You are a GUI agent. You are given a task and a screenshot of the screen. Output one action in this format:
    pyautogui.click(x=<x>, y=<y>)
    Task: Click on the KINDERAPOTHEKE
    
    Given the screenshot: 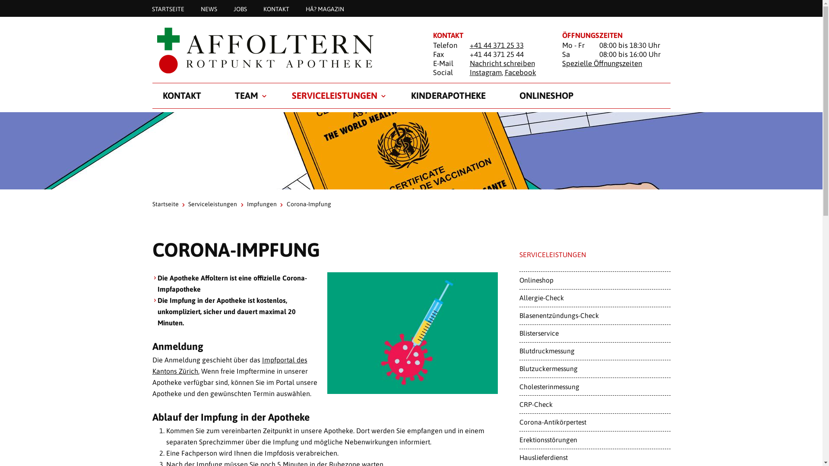 What is the action you would take?
    pyautogui.click(x=448, y=96)
    